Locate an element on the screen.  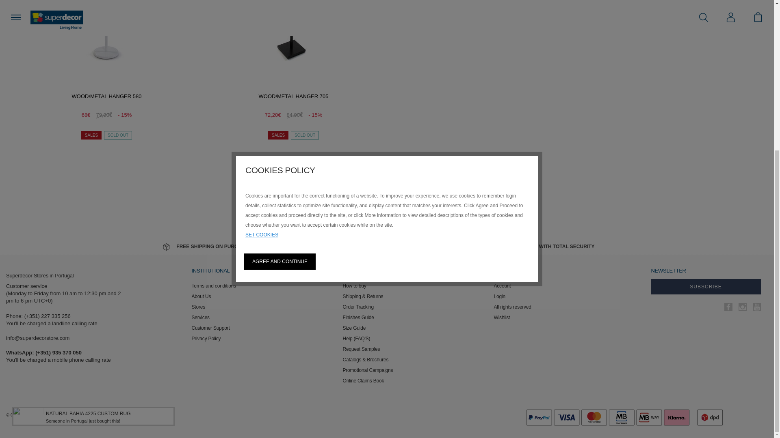
AGREE AND CONTINUE is located at coordinates (279, 37).